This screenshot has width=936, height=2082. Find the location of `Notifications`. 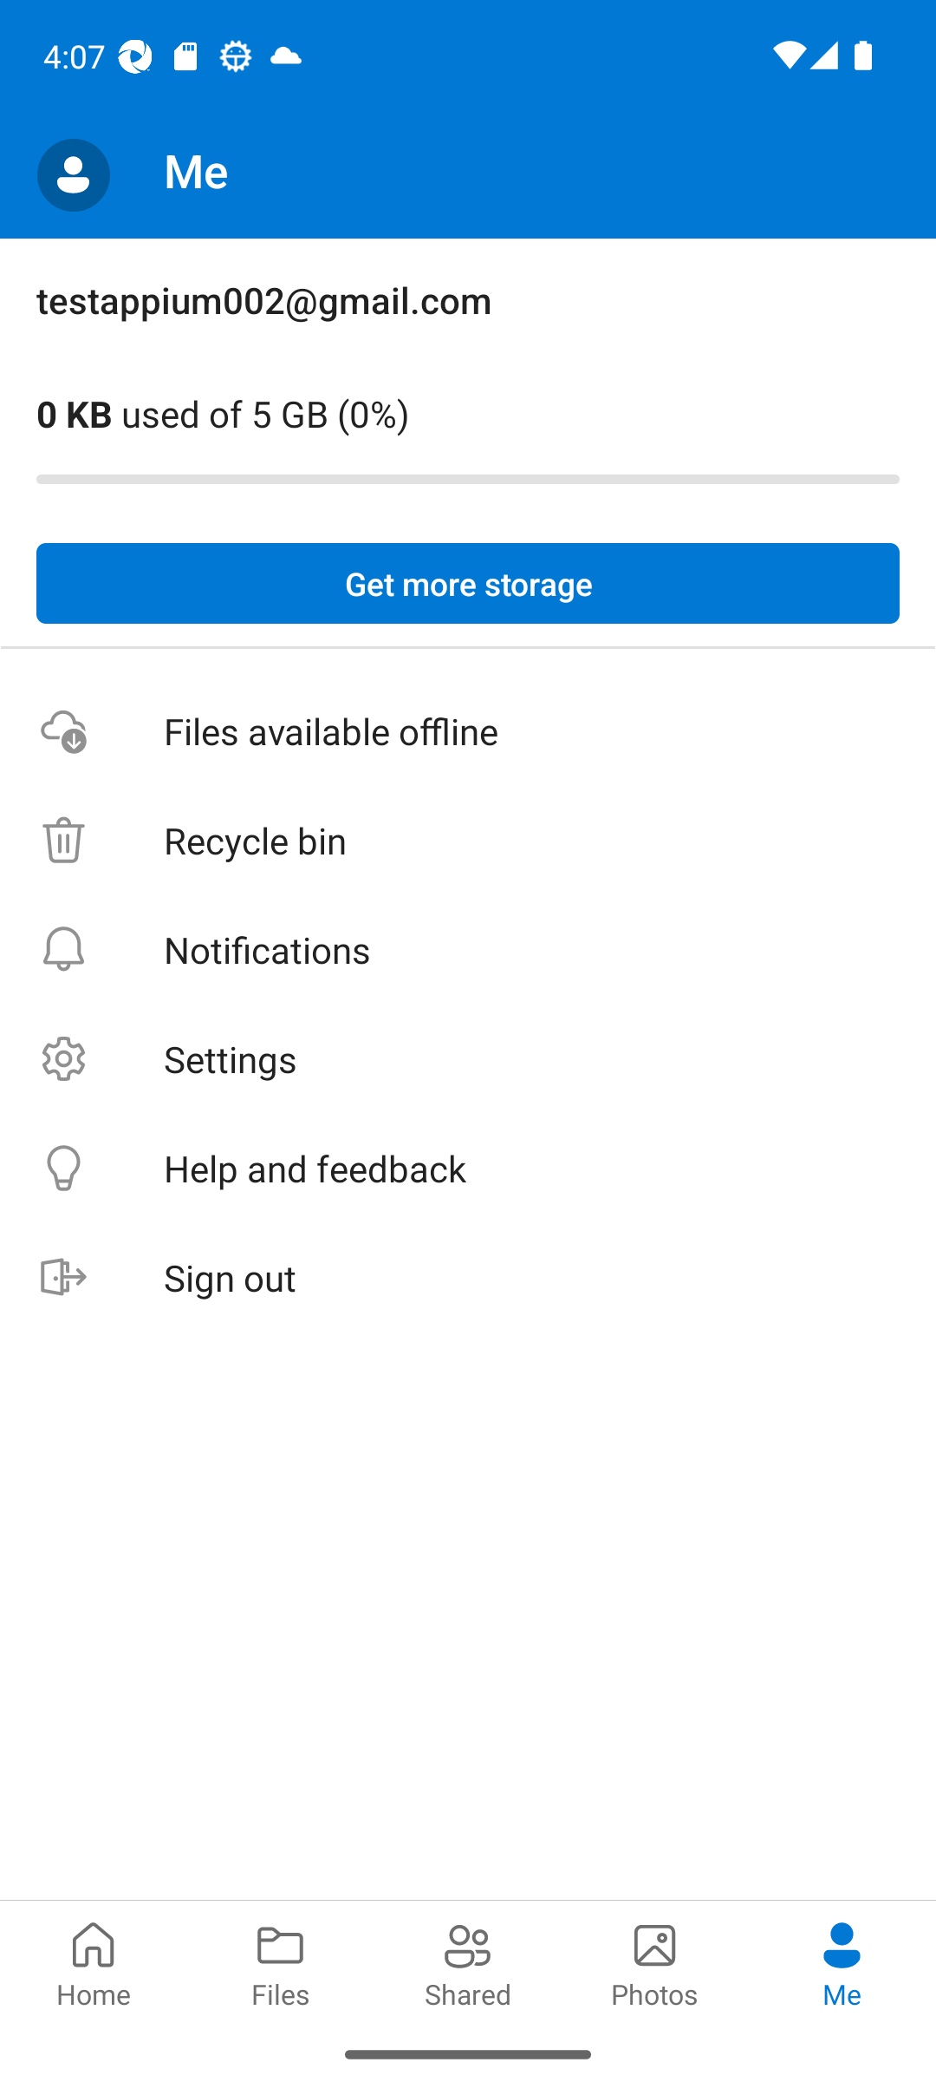

Notifications is located at coordinates (468, 949).